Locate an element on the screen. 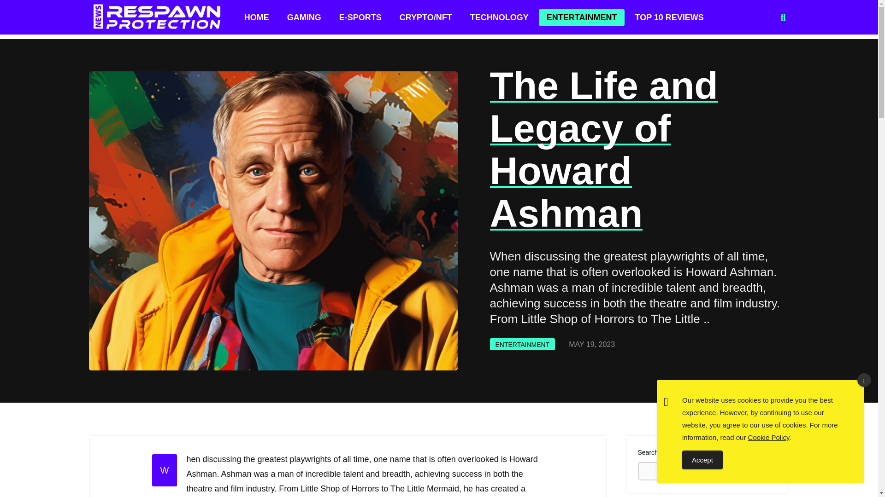  ENTERTAINMENT is located at coordinates (522, 344).